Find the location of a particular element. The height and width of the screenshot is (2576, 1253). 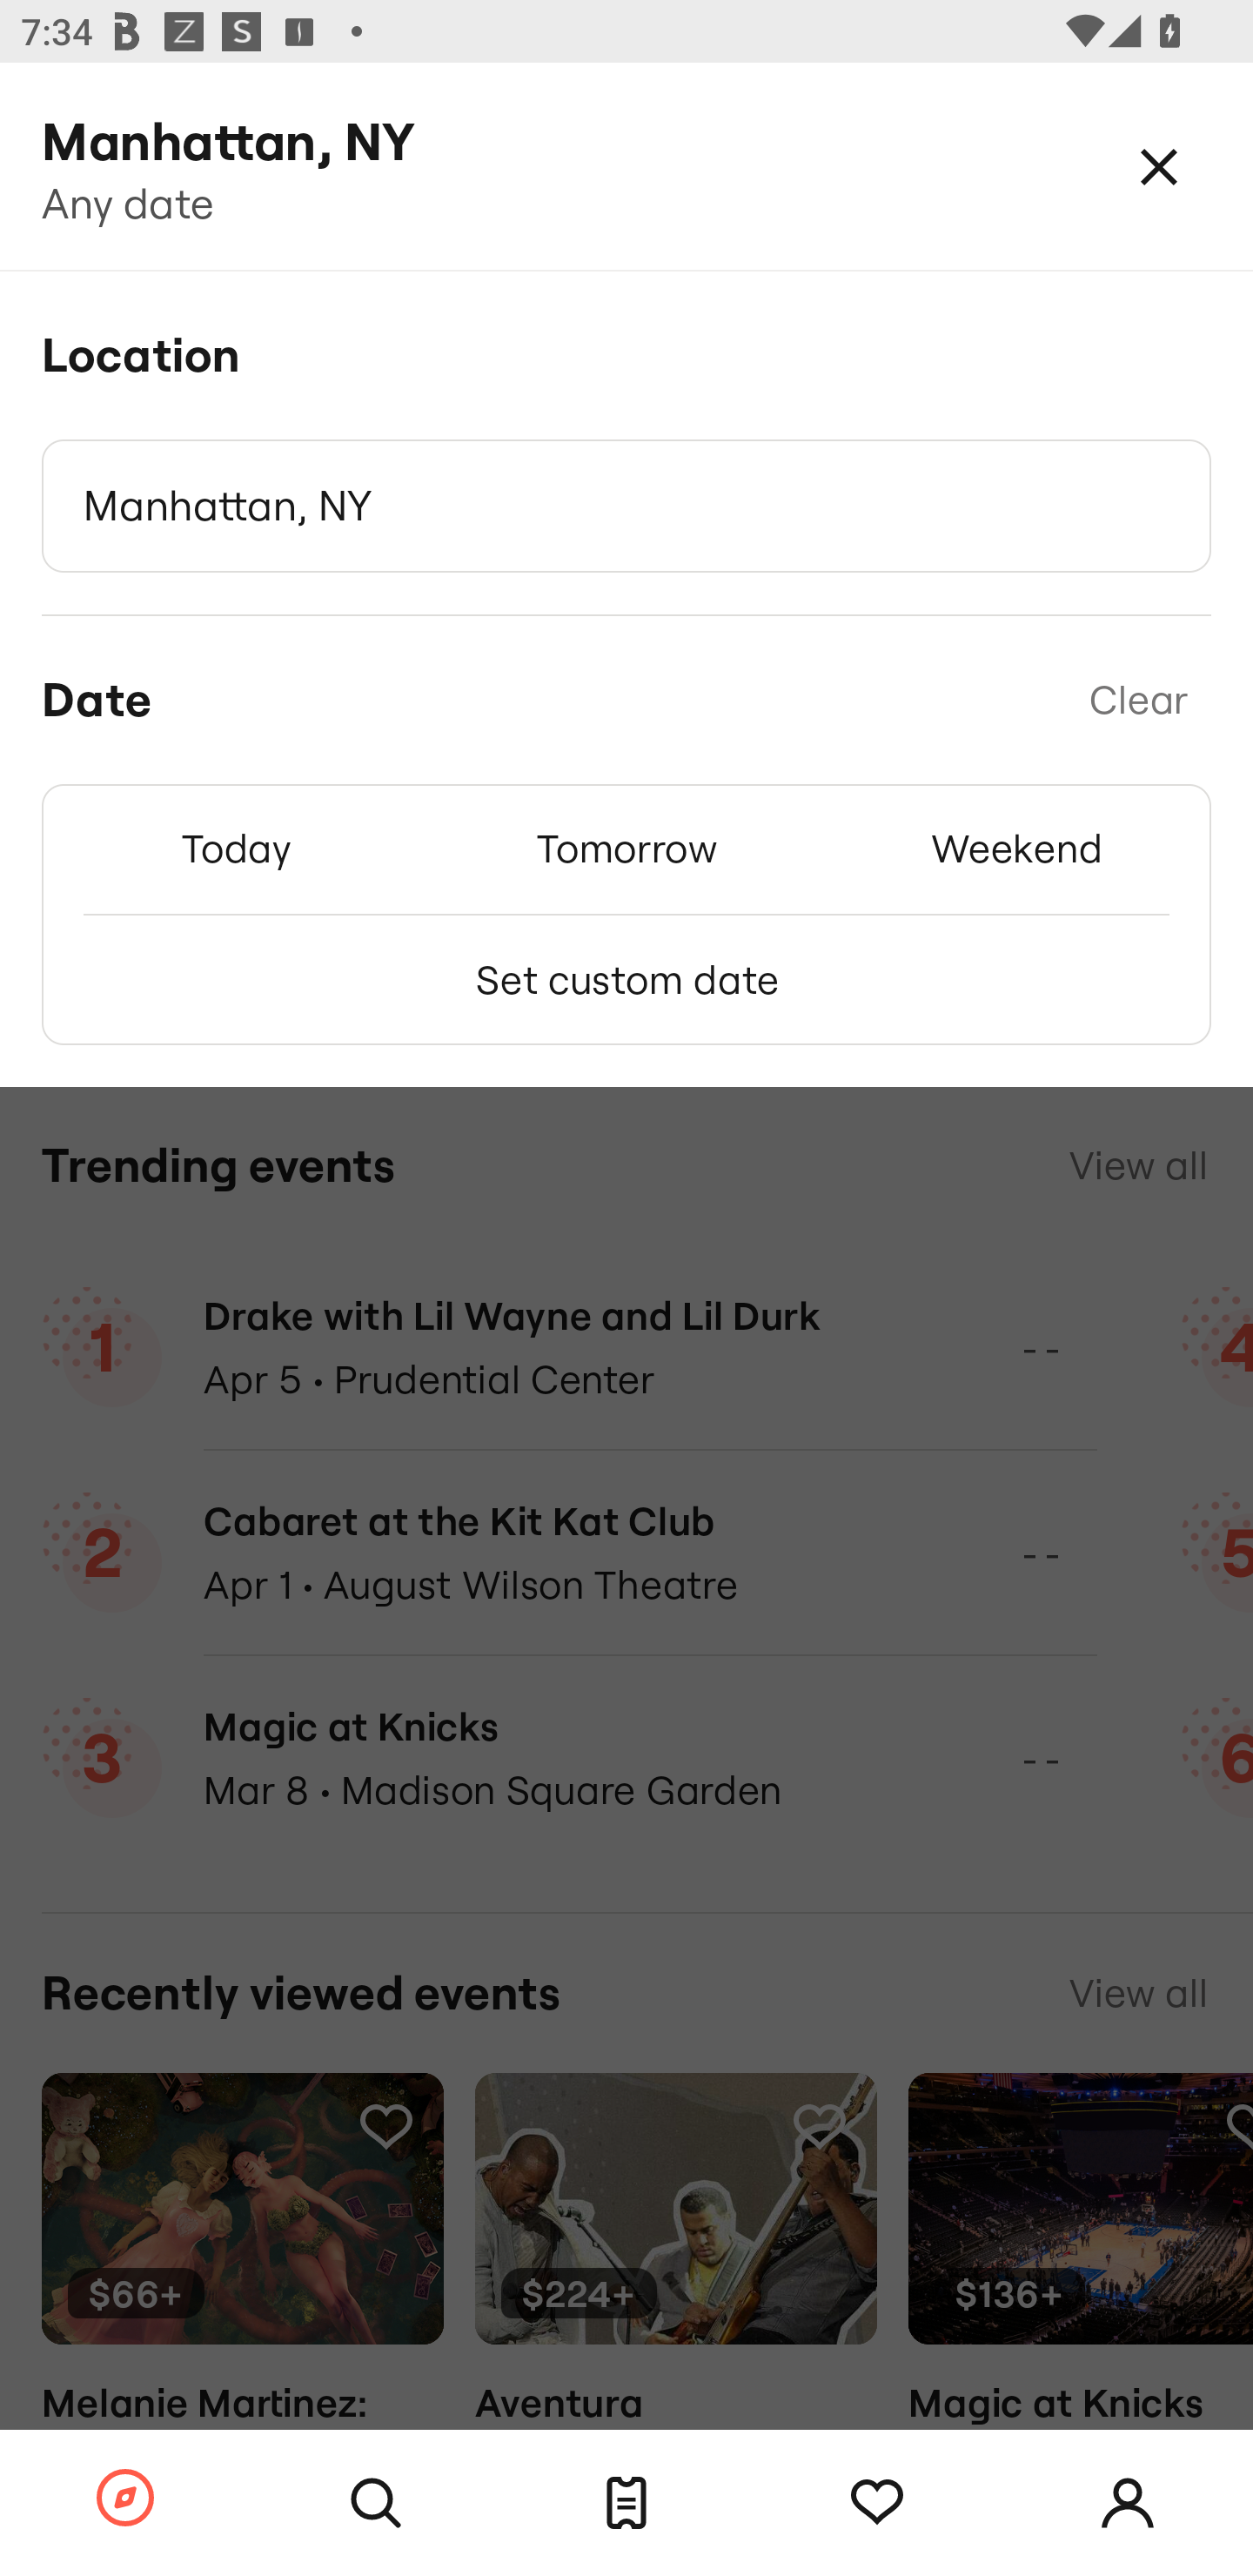

Browse is located at coordinates (125, 2499).